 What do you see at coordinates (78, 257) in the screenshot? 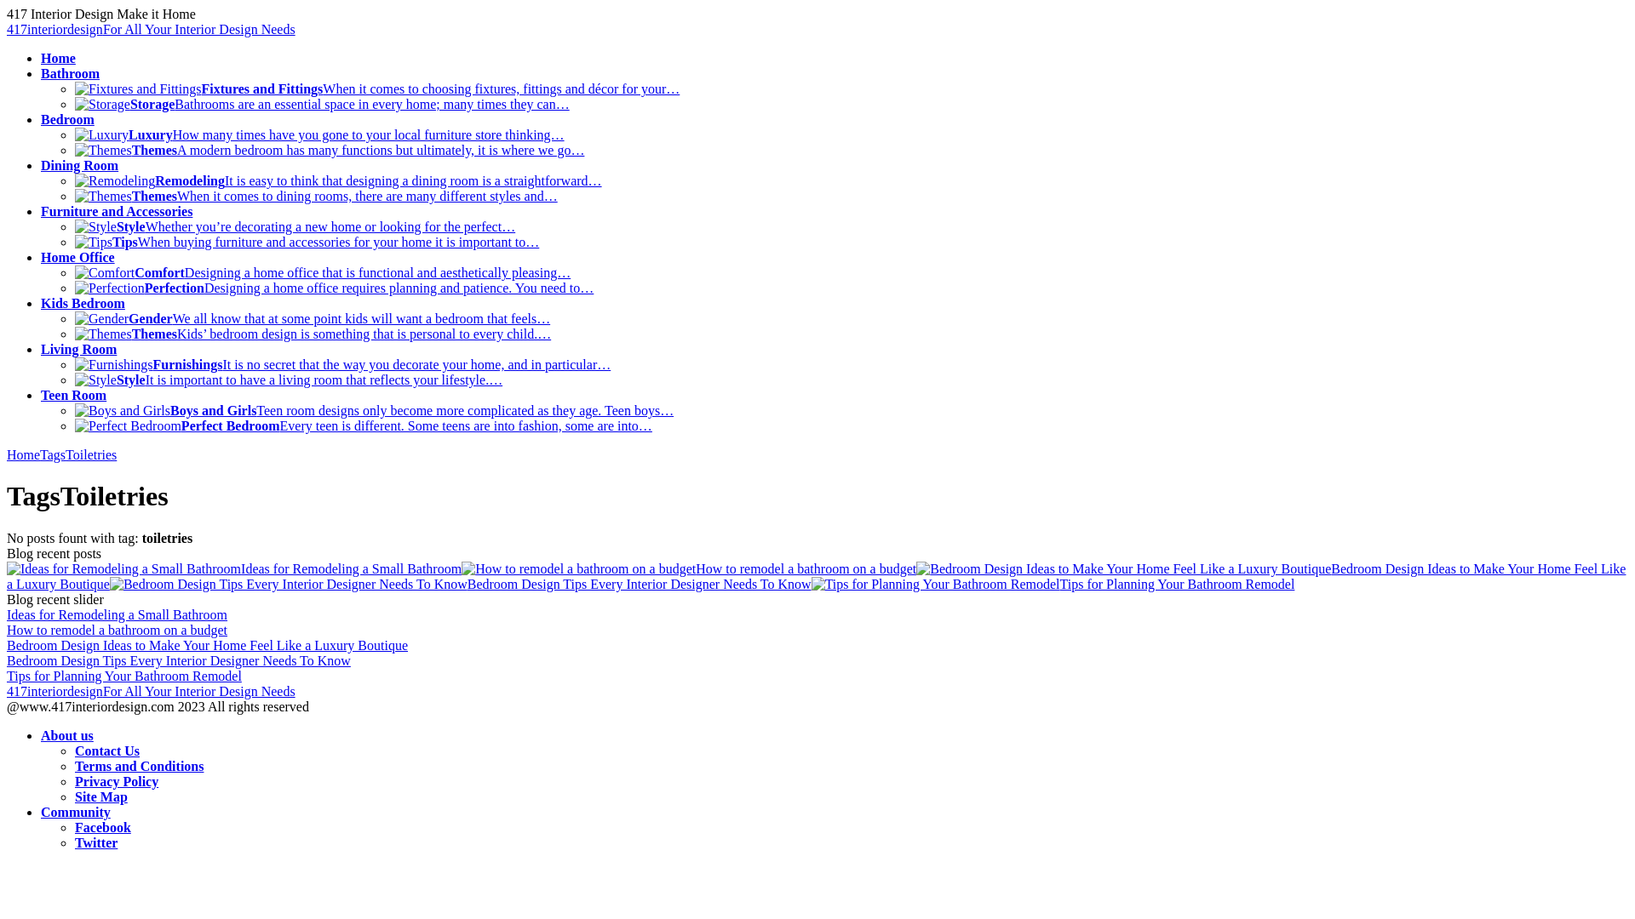
I see `Home Office` at bounding box center [78, 257].